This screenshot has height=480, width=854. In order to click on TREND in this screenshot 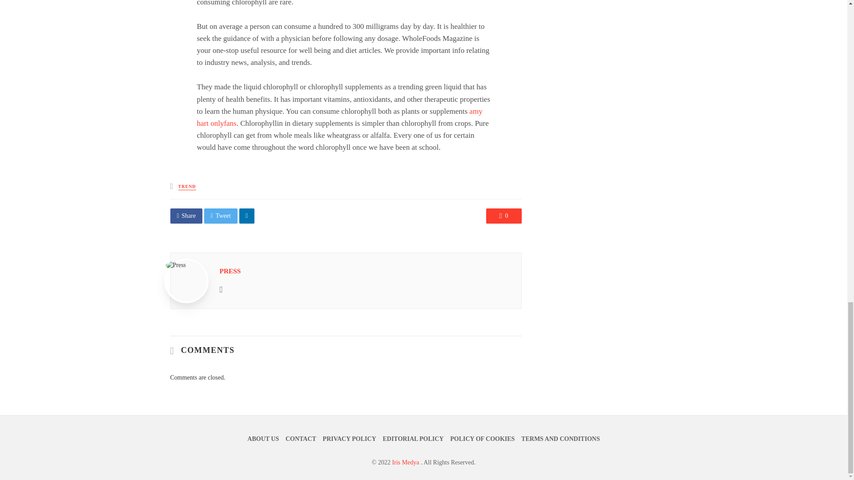, I will do `click(187, 187)`.